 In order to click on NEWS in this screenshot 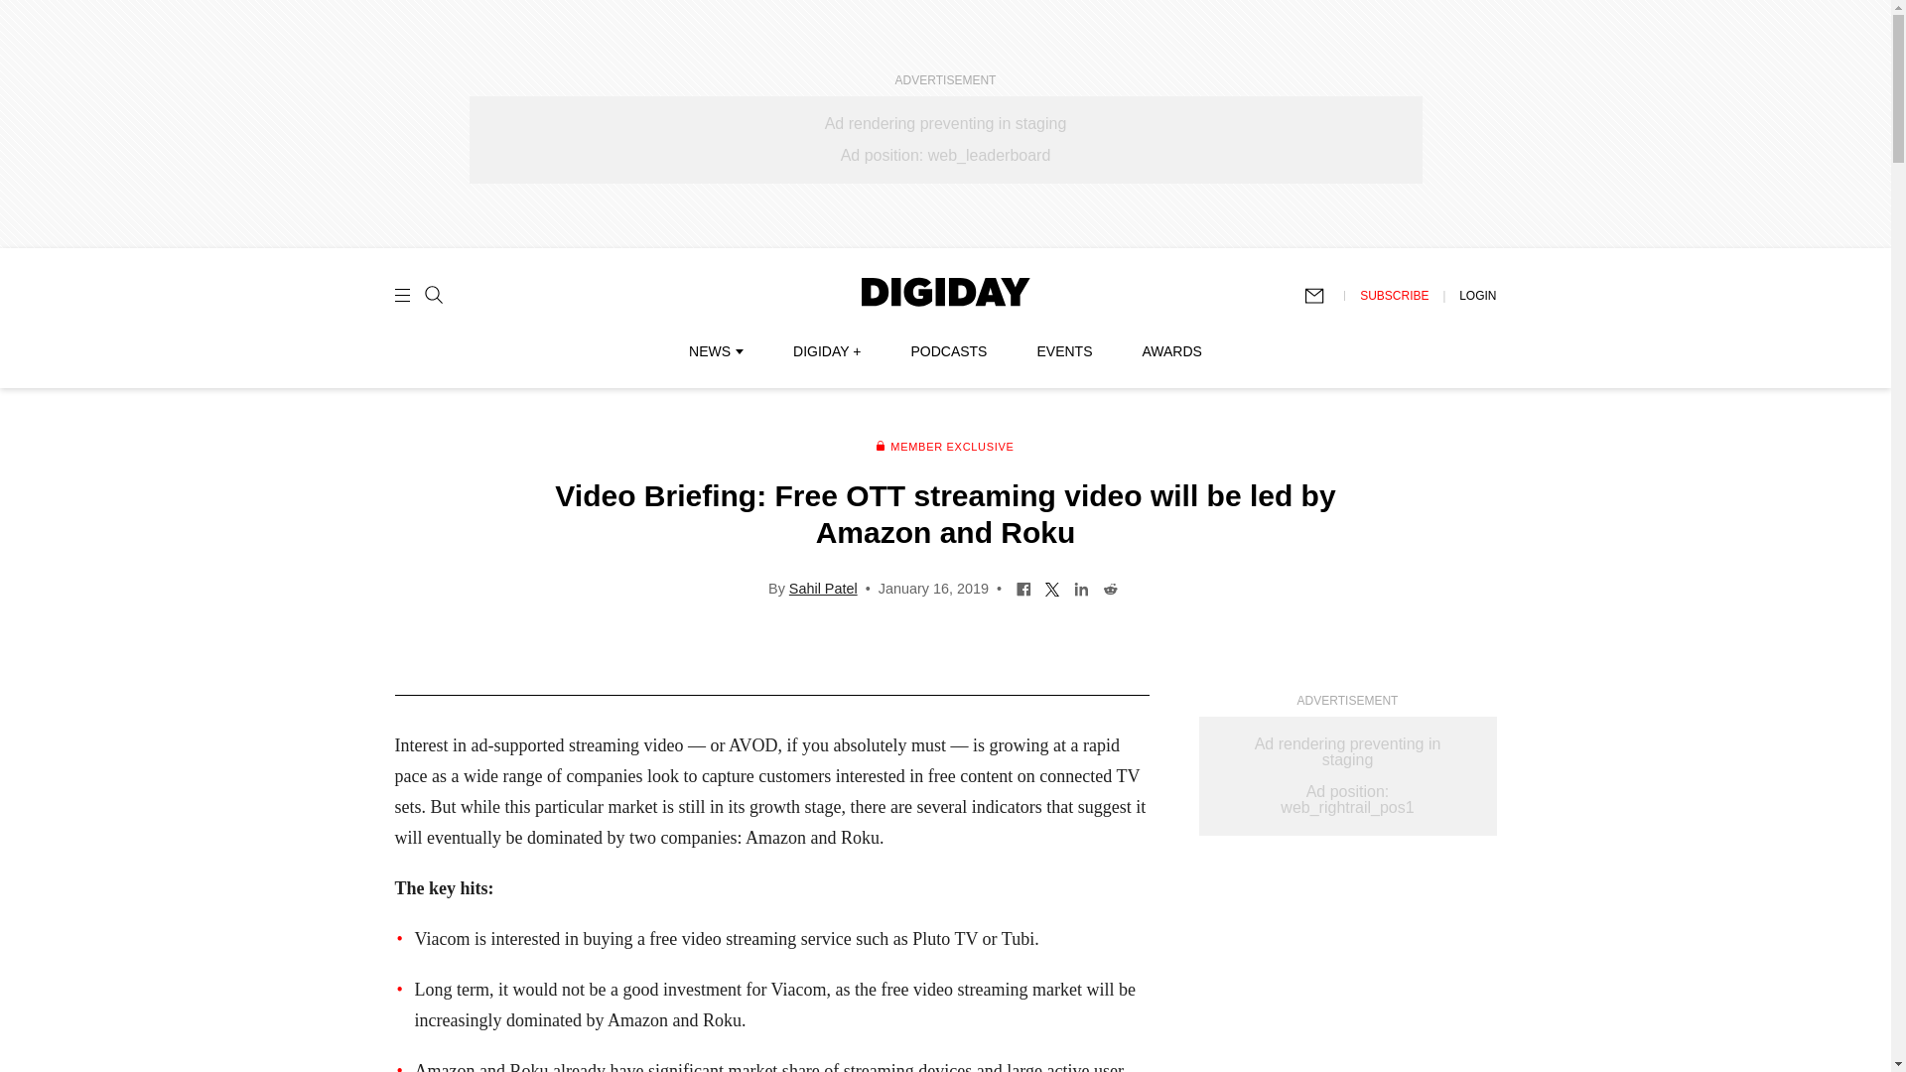, I will do `click(715, 350)`.